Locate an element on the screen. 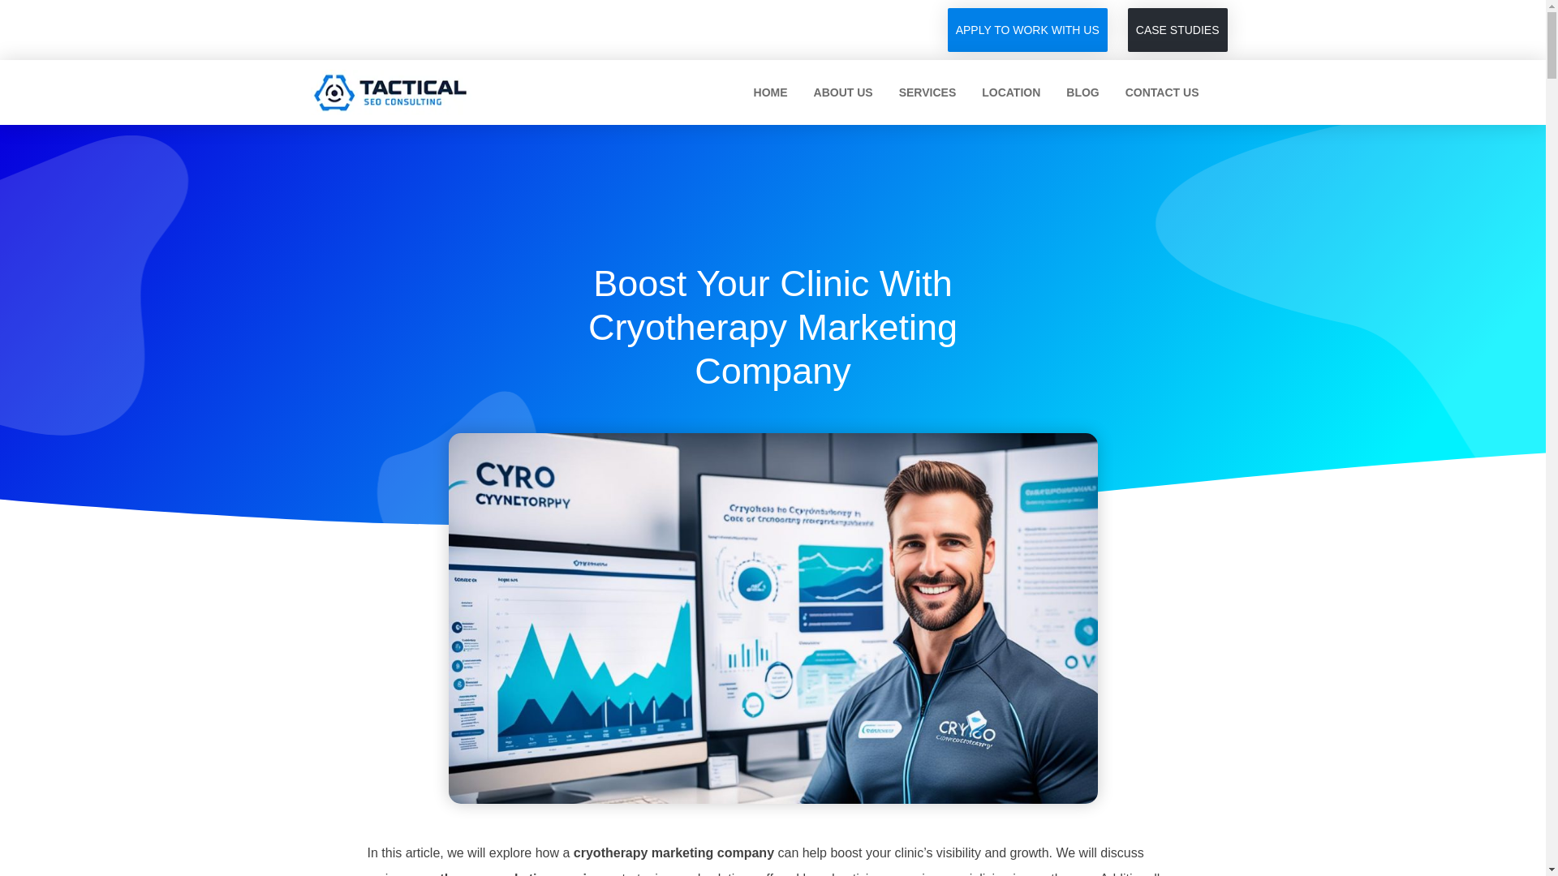  SERVICES is located at coordinates (927, 92).